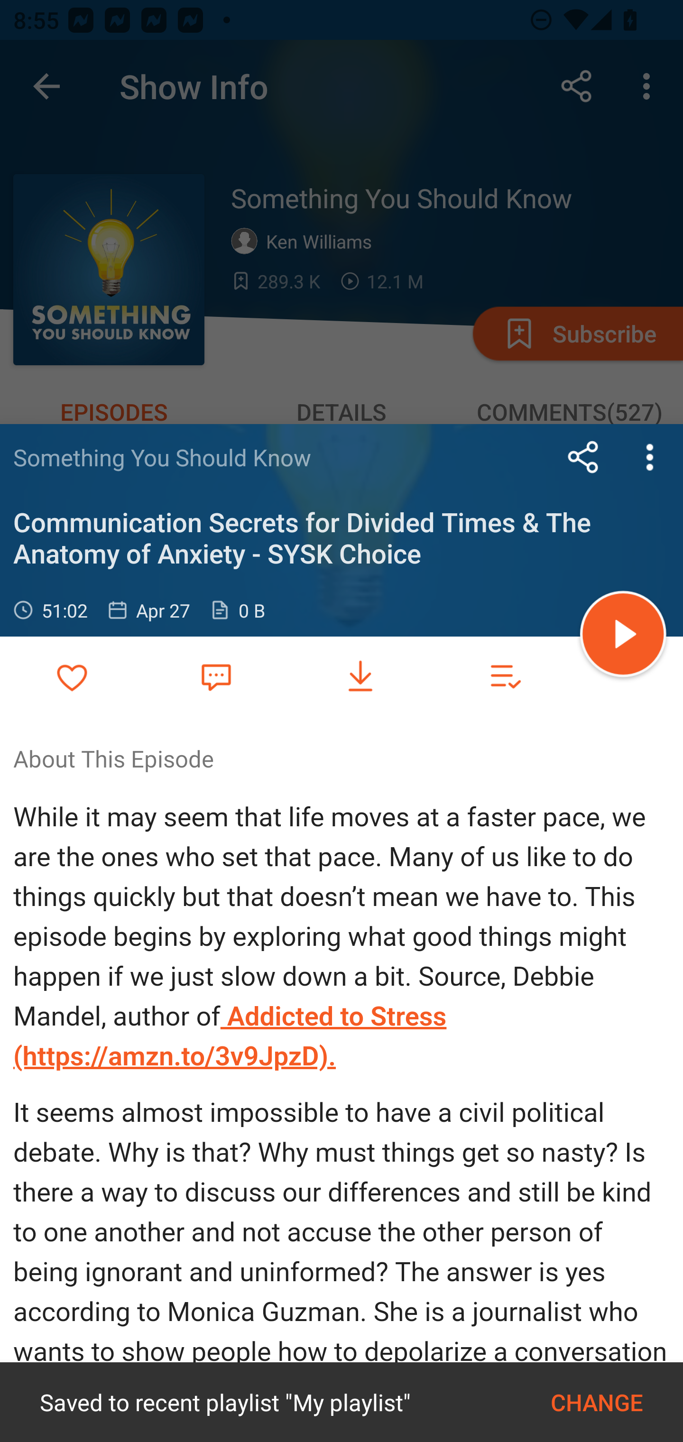  I want to click on Add to playlist, so click(505, 676).